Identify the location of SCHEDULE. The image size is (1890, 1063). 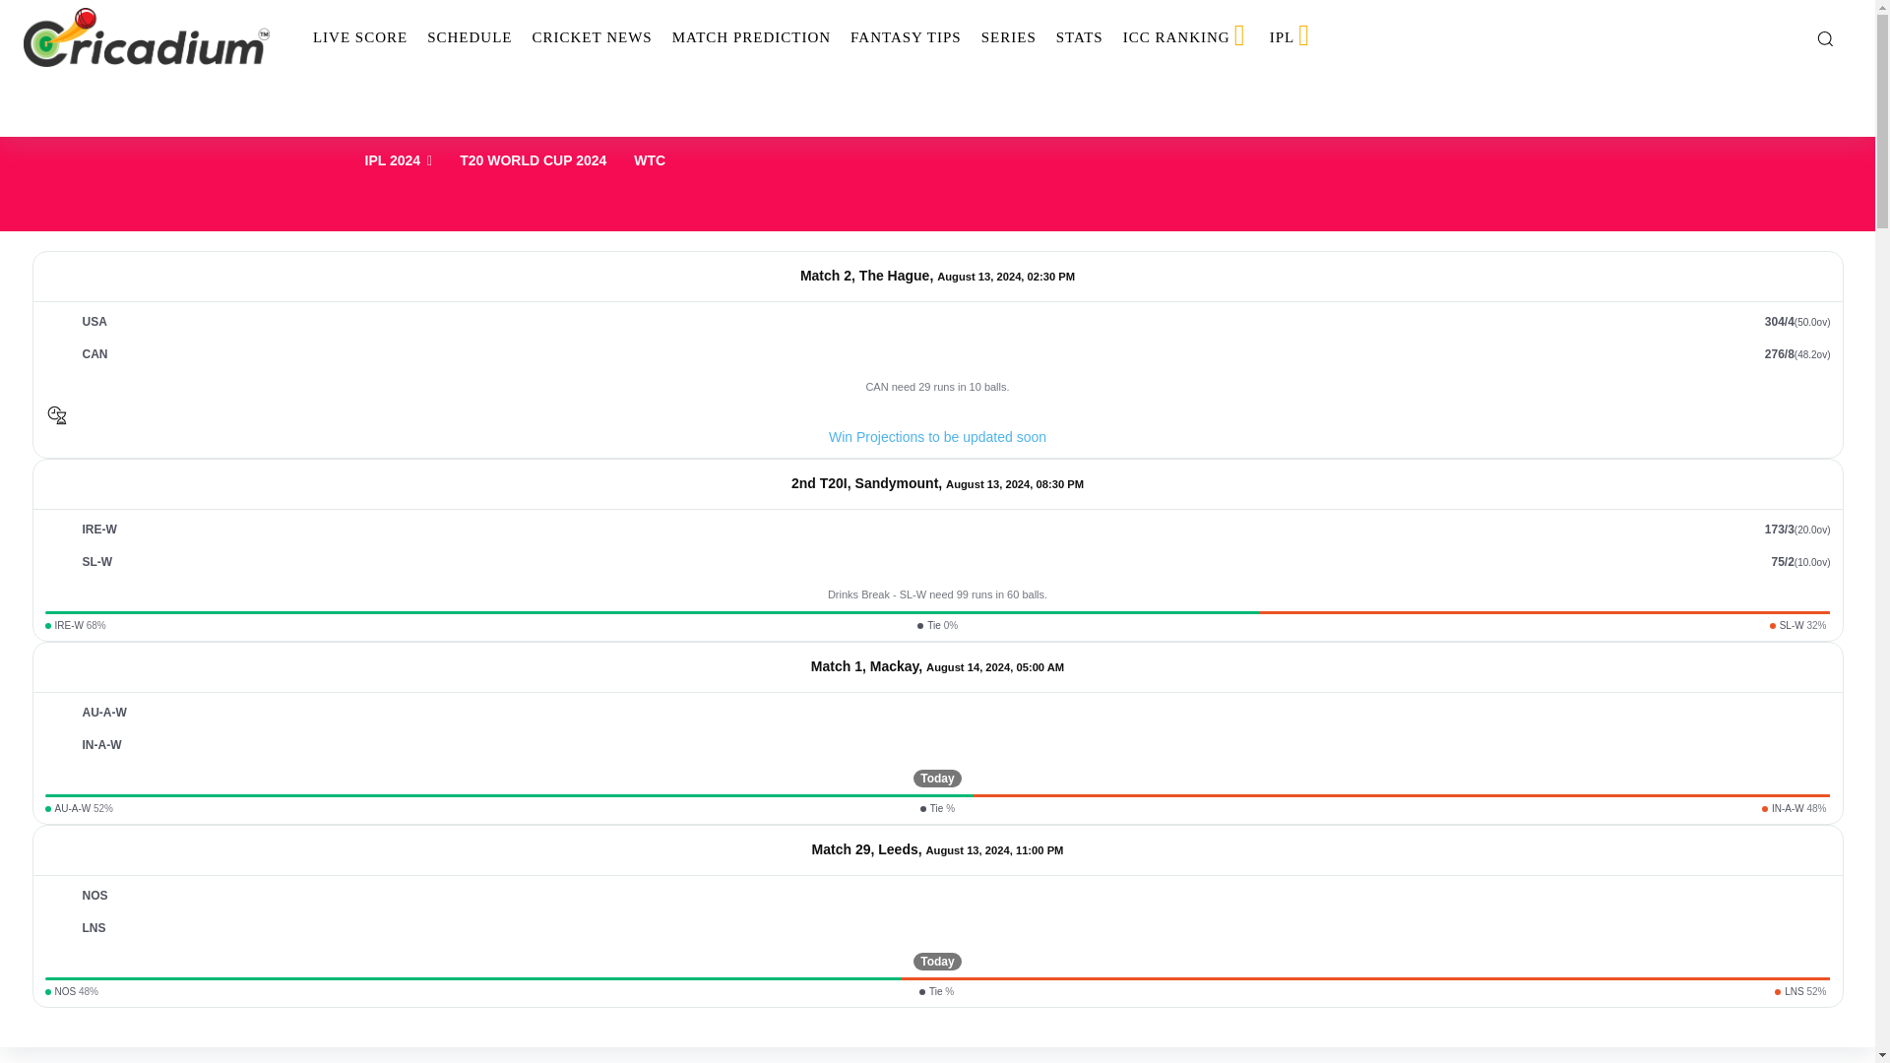
(469, 37).